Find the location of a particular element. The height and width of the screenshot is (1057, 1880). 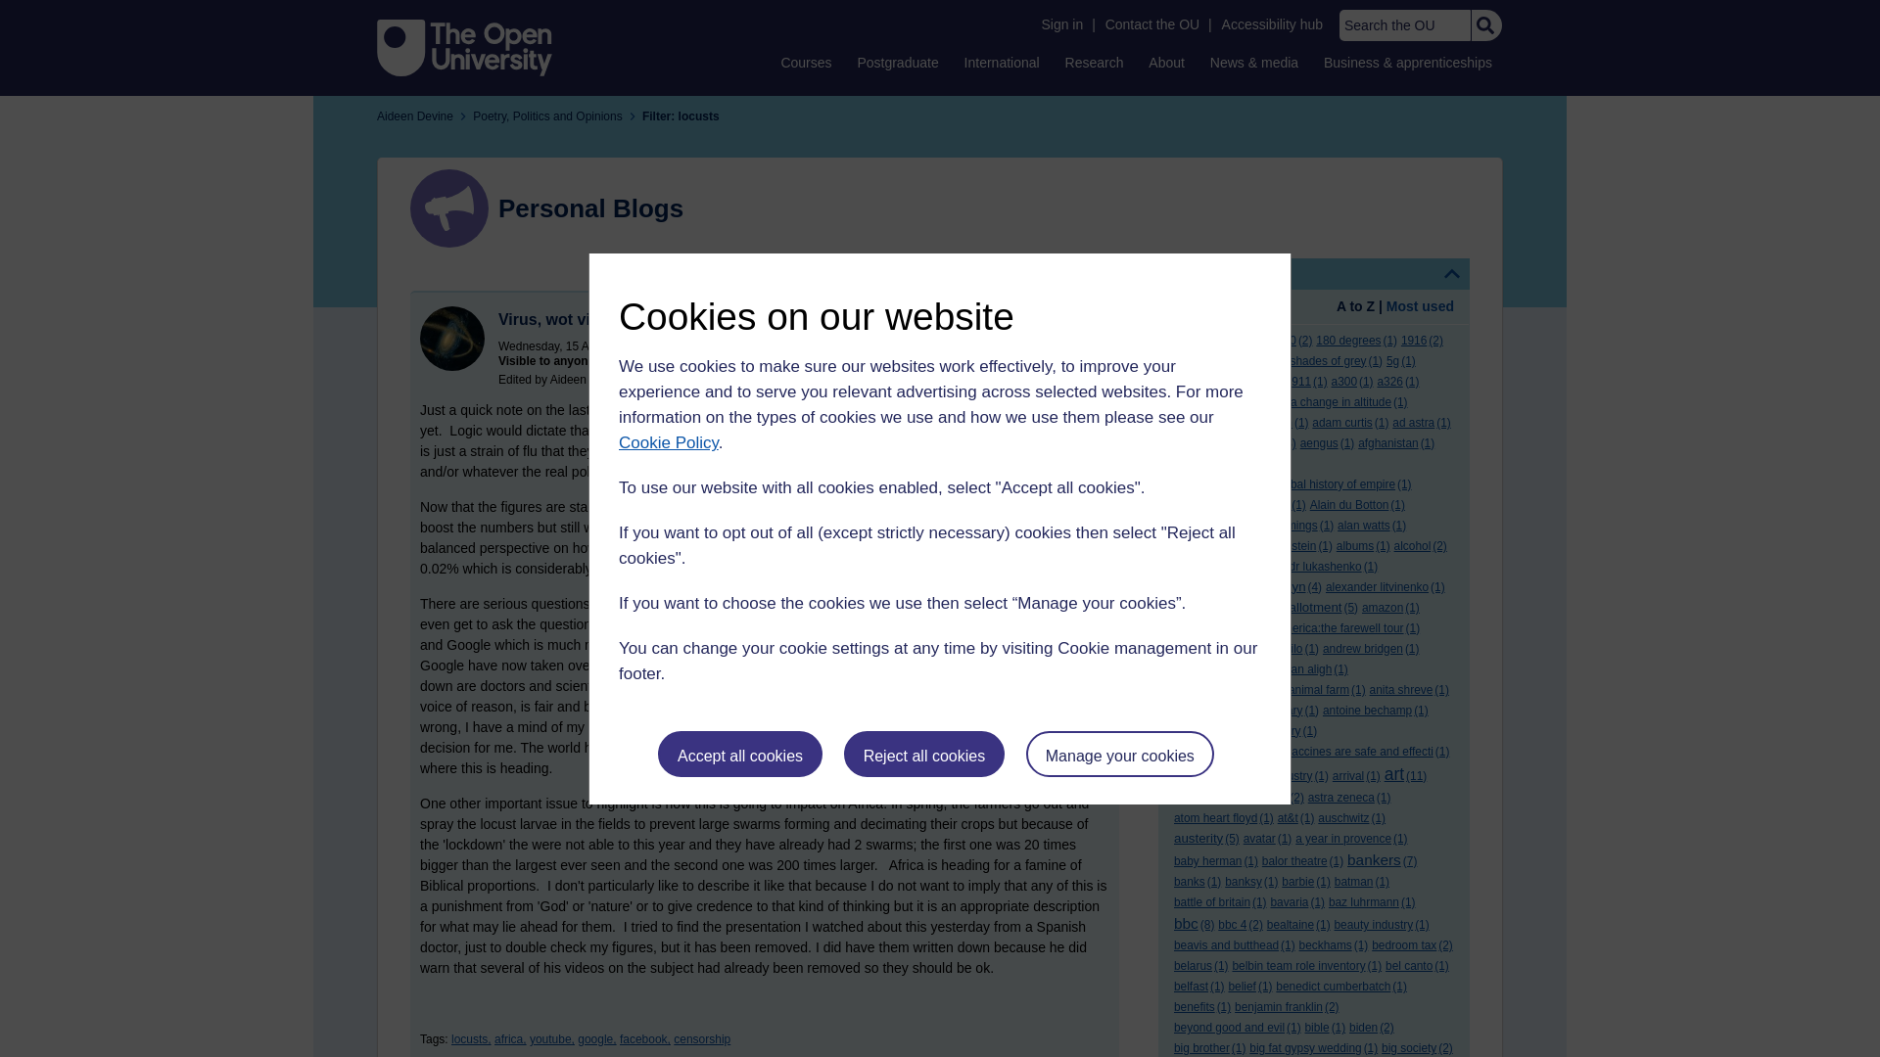

Postgraduate is located at coordinates (897, 62).